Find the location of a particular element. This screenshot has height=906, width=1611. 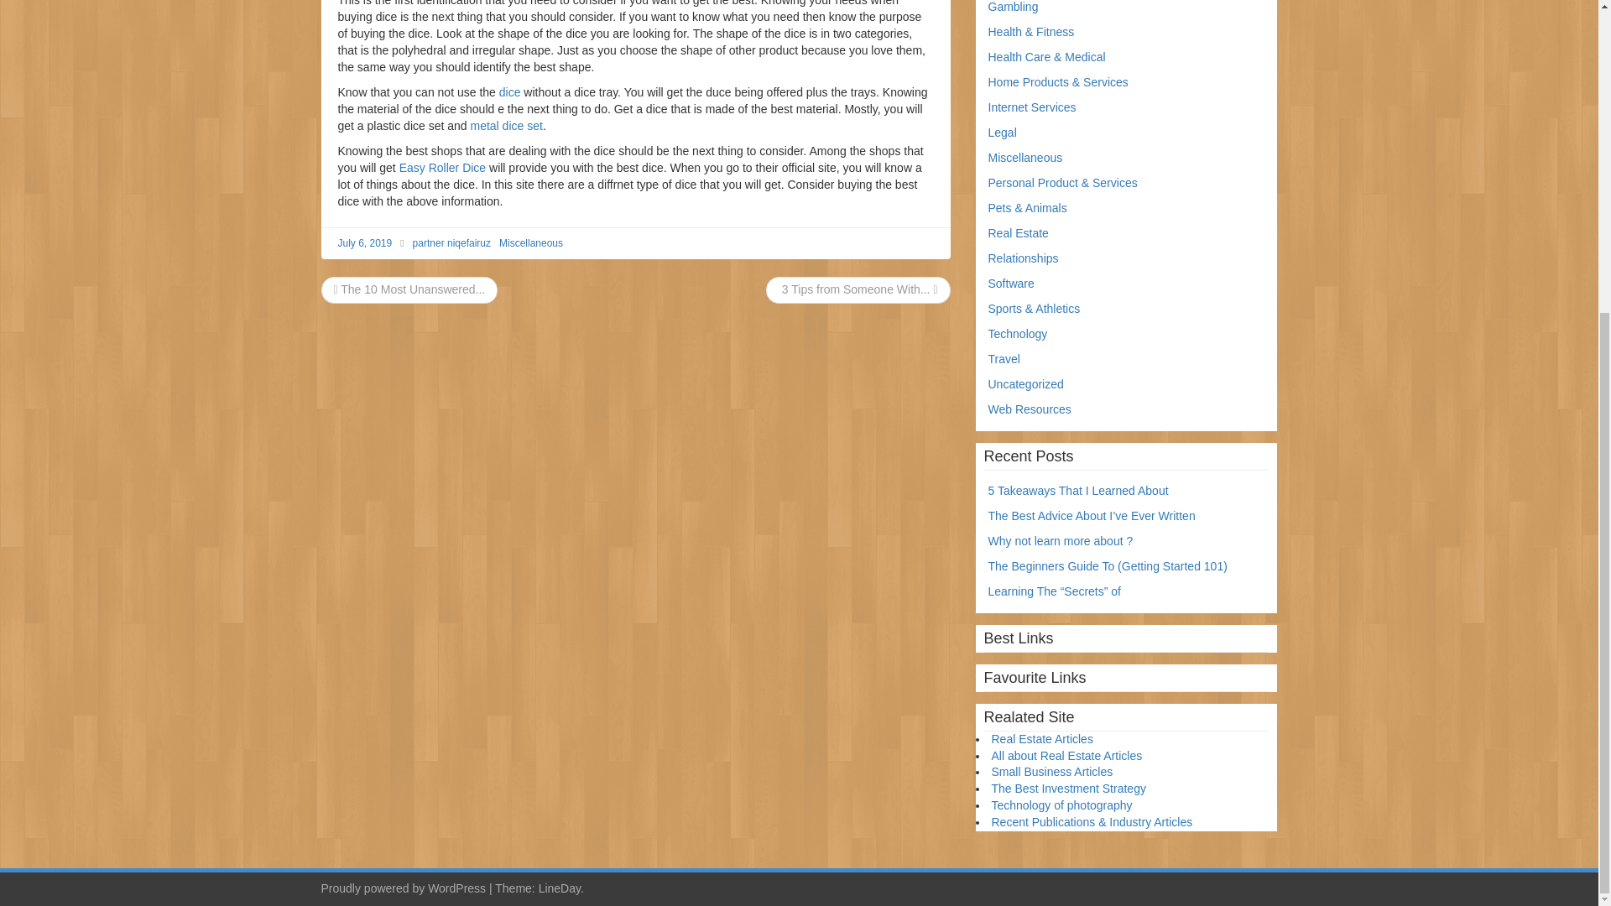

Relationships is located at coordinates (1024, 258).